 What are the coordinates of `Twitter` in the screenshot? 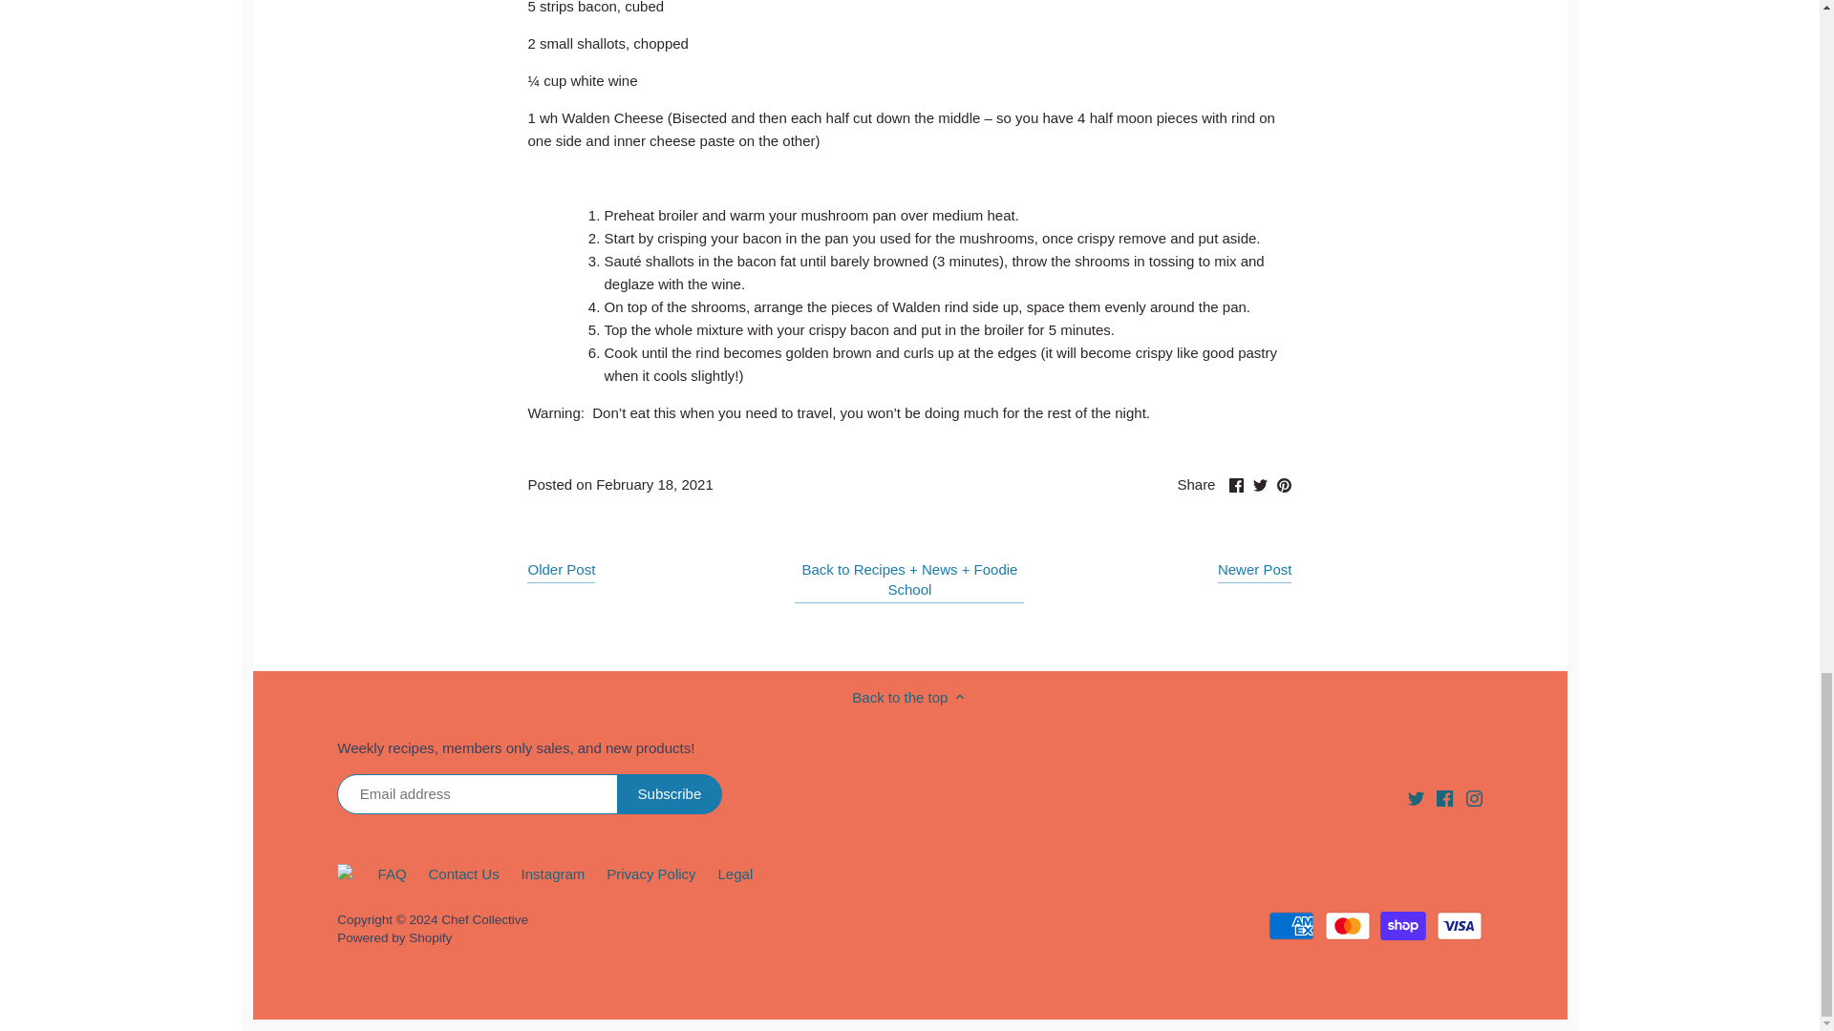 It's located at (1291, 925).